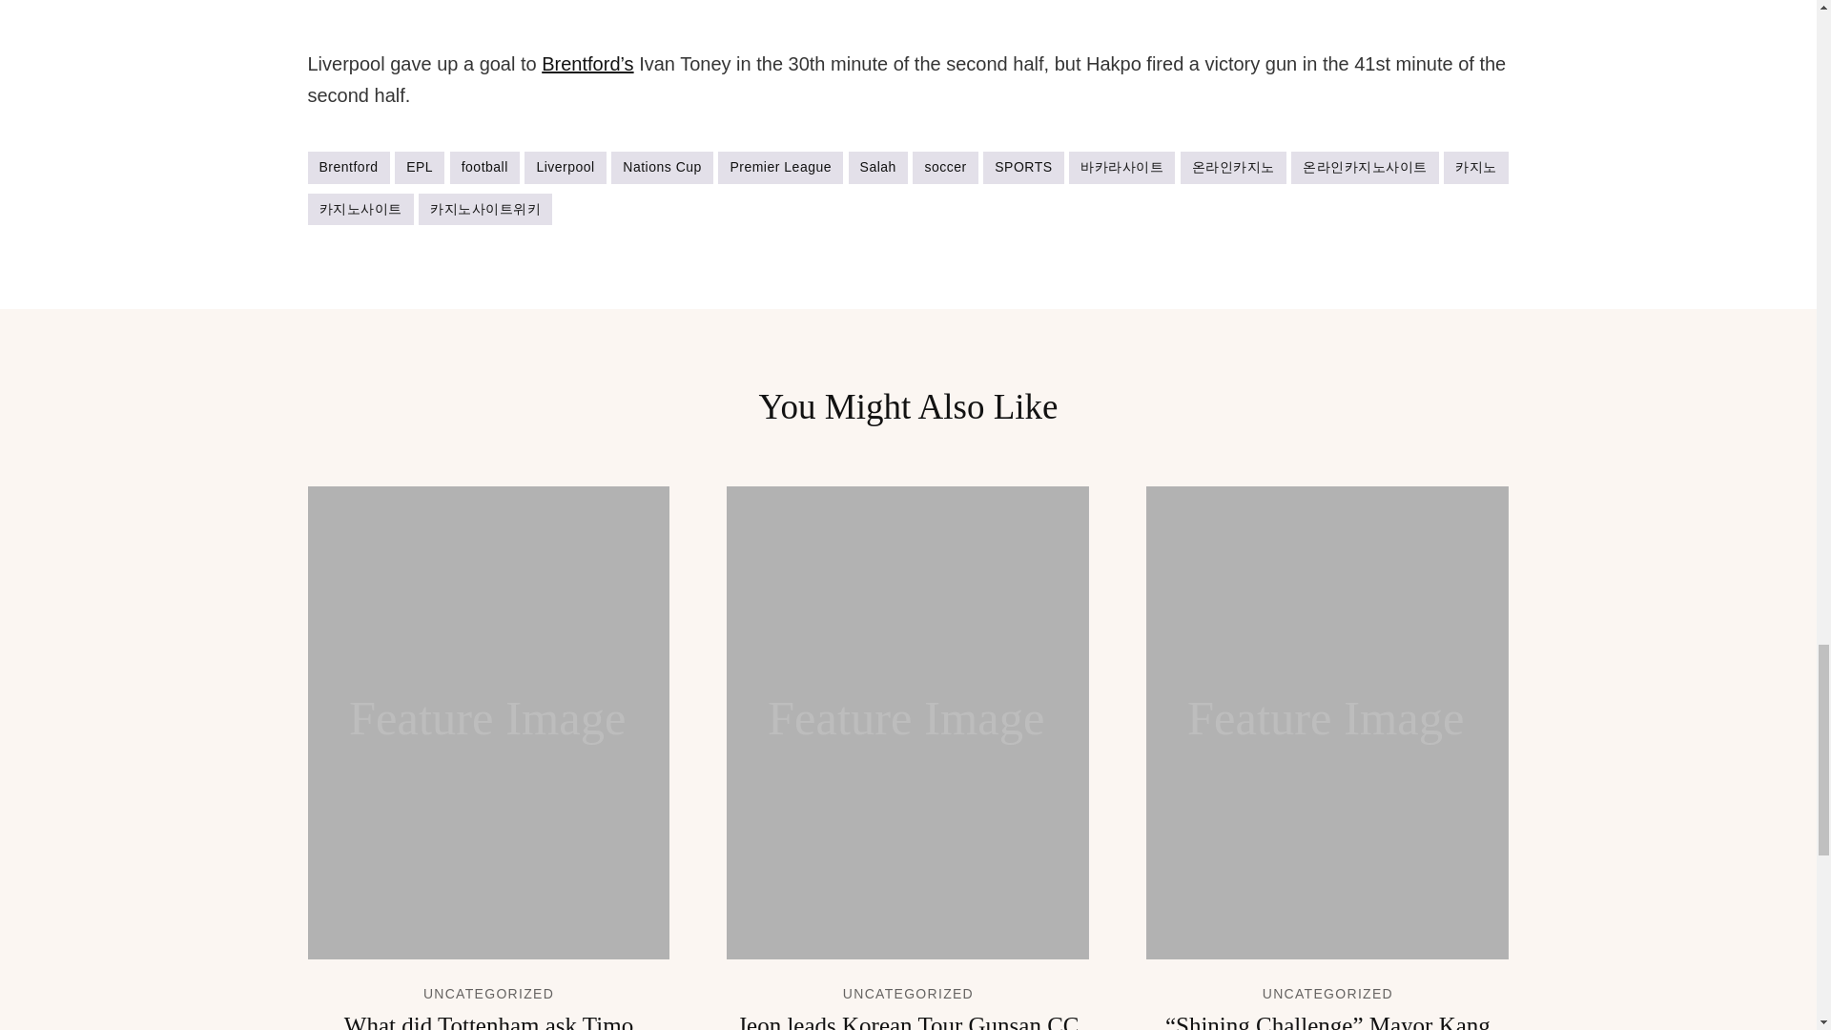  I want to click on Premier League, so click(780, 168).